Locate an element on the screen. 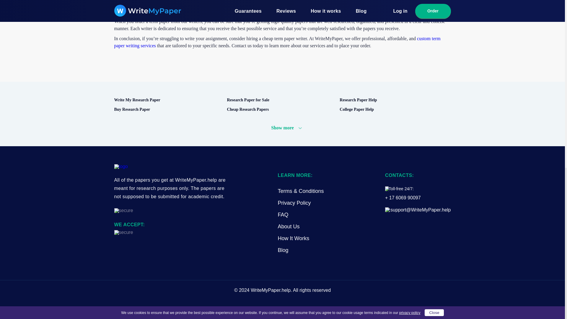  Research Paper Help is located at coordinates (393, 100).